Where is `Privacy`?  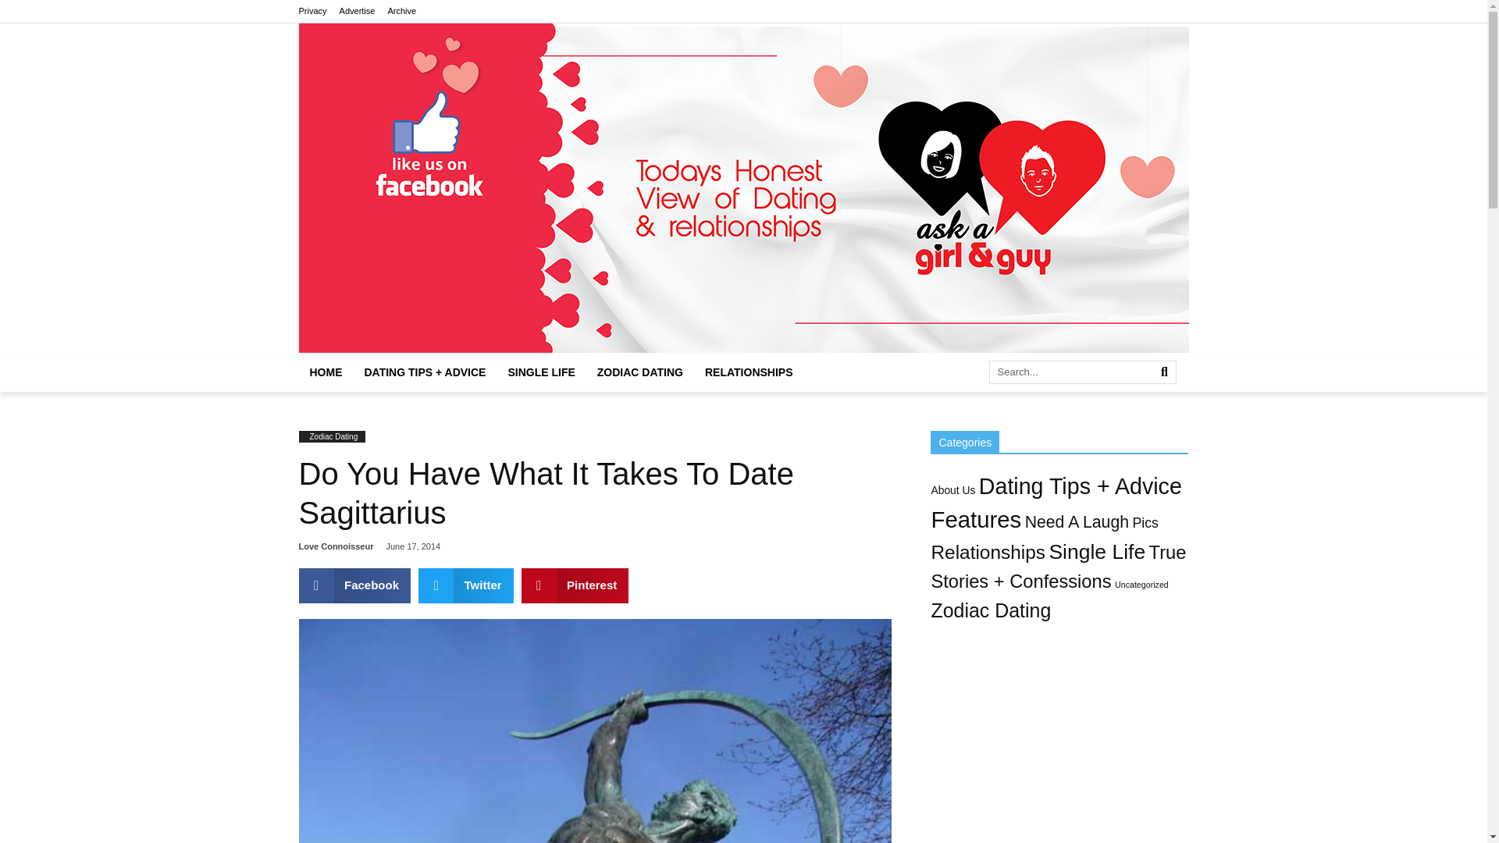 Privacy is located at coordinates (312, 11).